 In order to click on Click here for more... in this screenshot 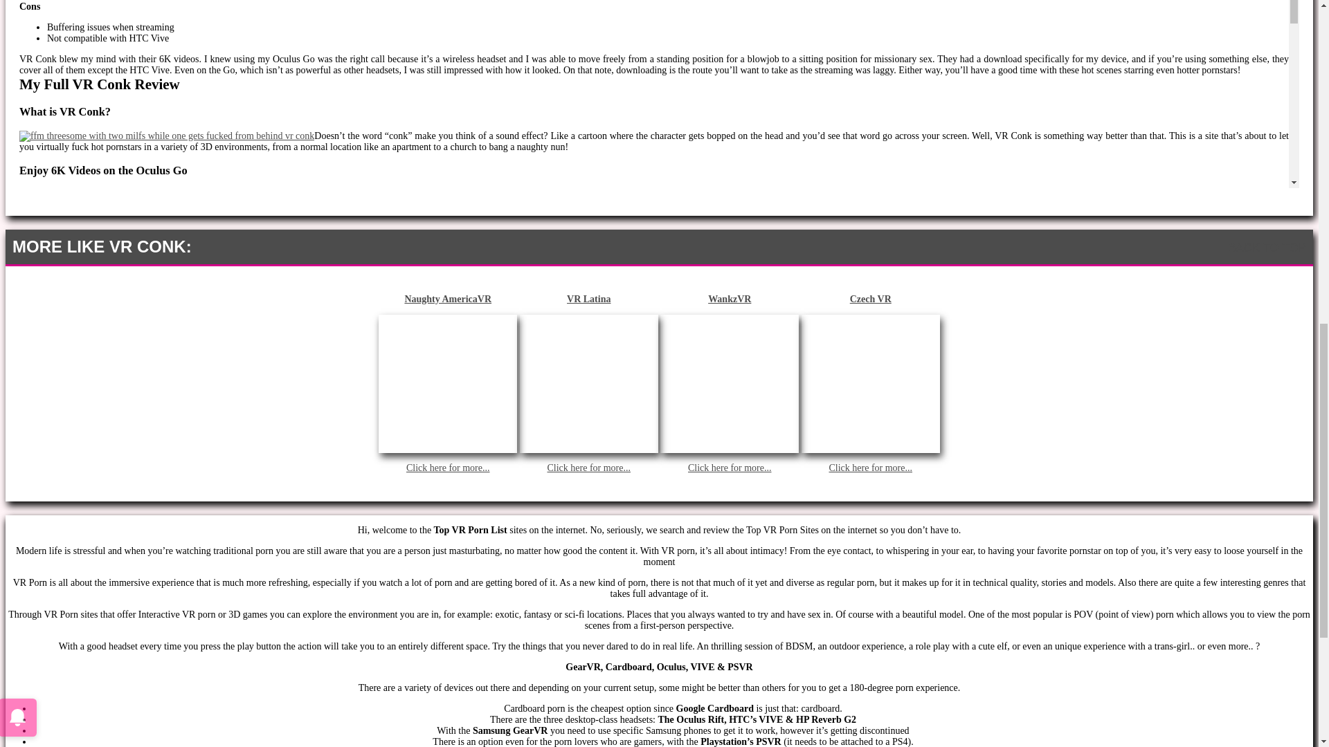, I will do `click(588, 468)`.